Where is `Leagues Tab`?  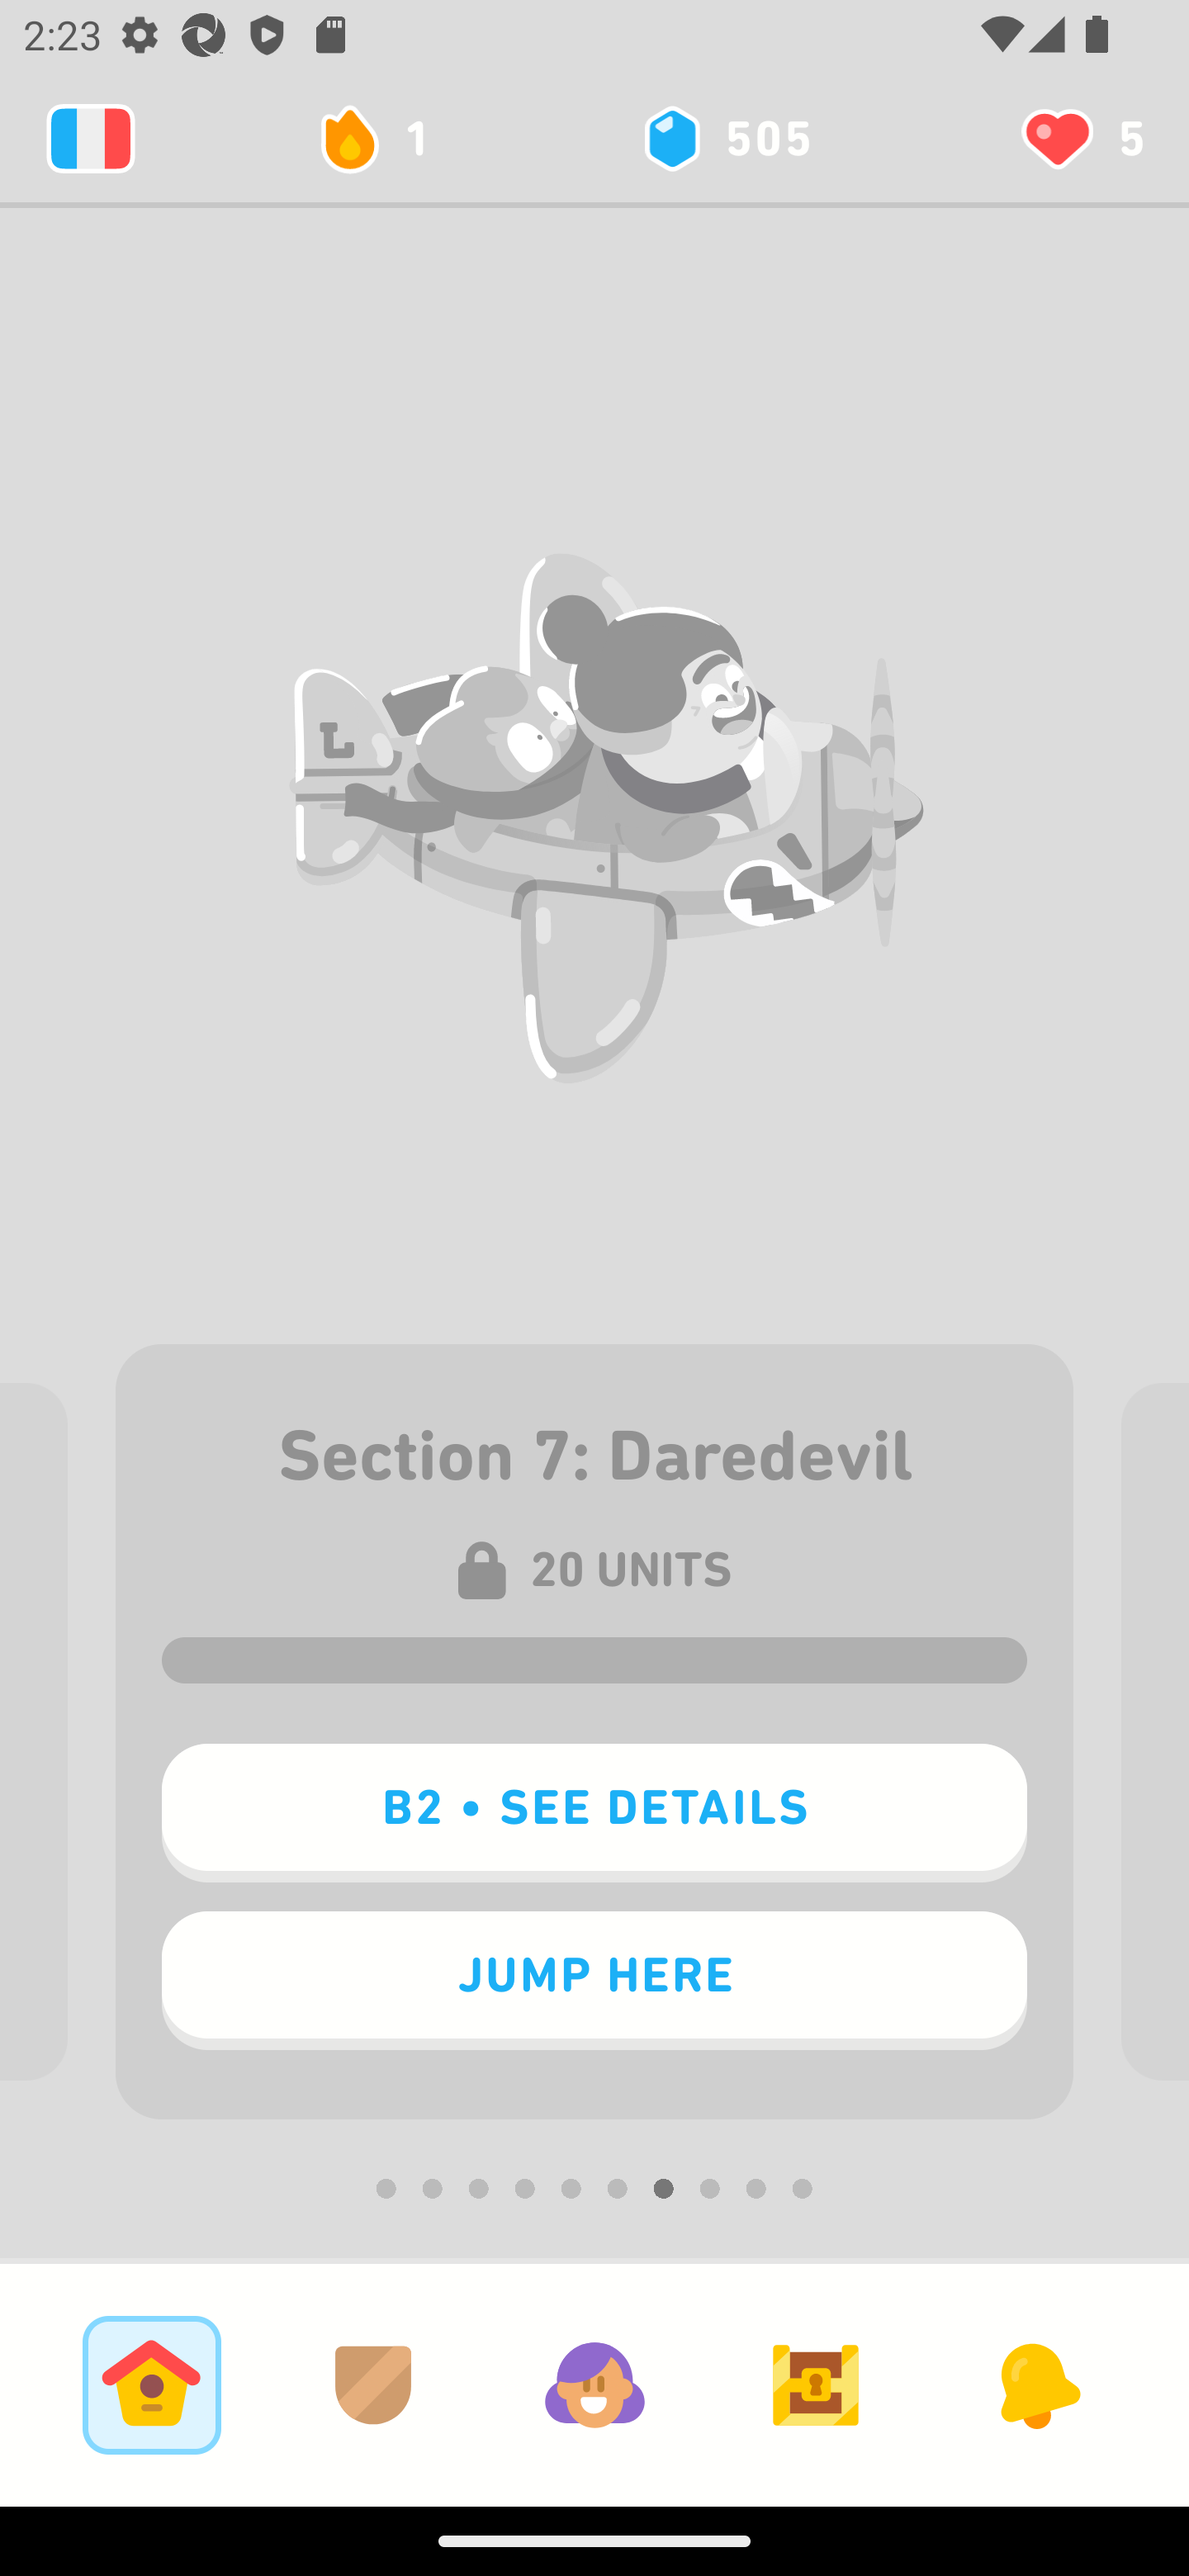 Leagues Tab is located at coordinates (373, 2384).